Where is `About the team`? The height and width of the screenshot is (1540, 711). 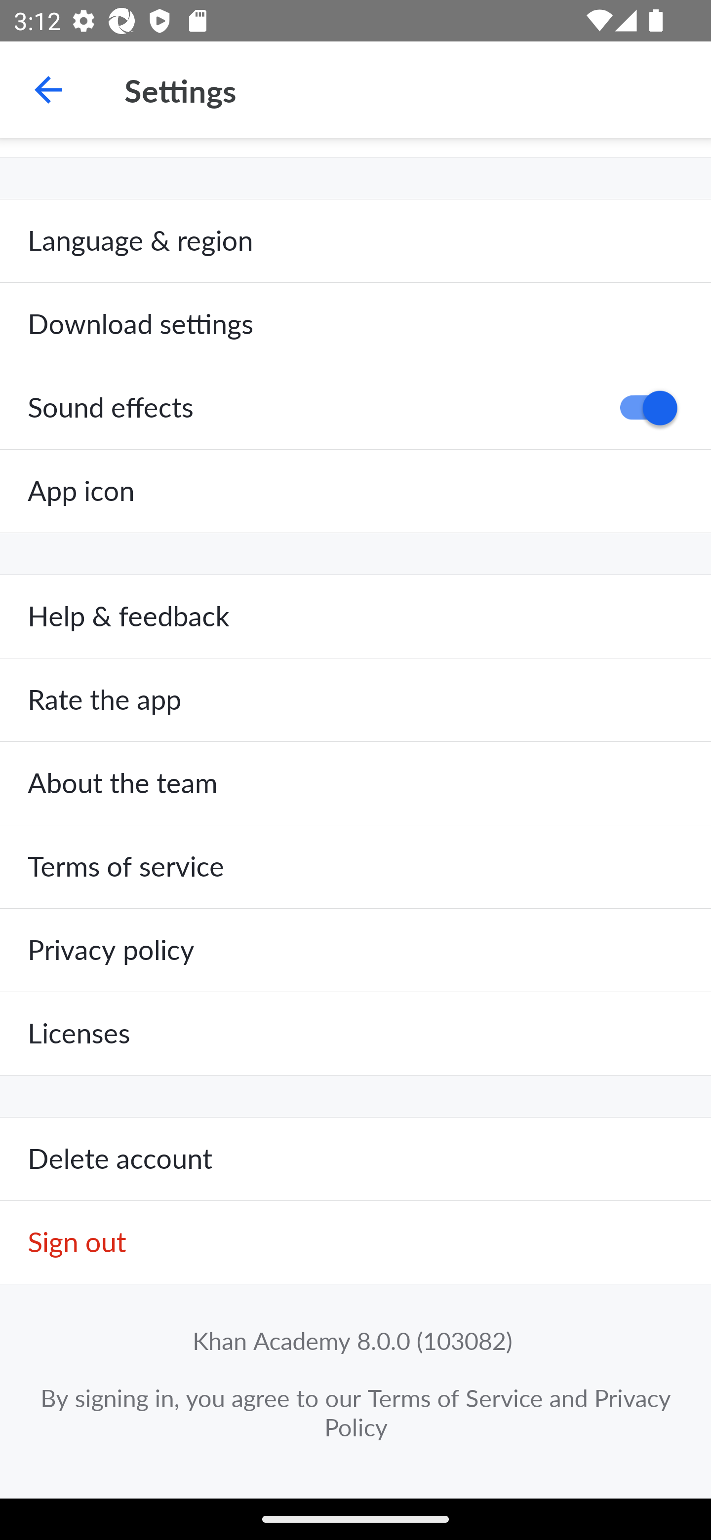 About the team is located at coordinates (355, 784).